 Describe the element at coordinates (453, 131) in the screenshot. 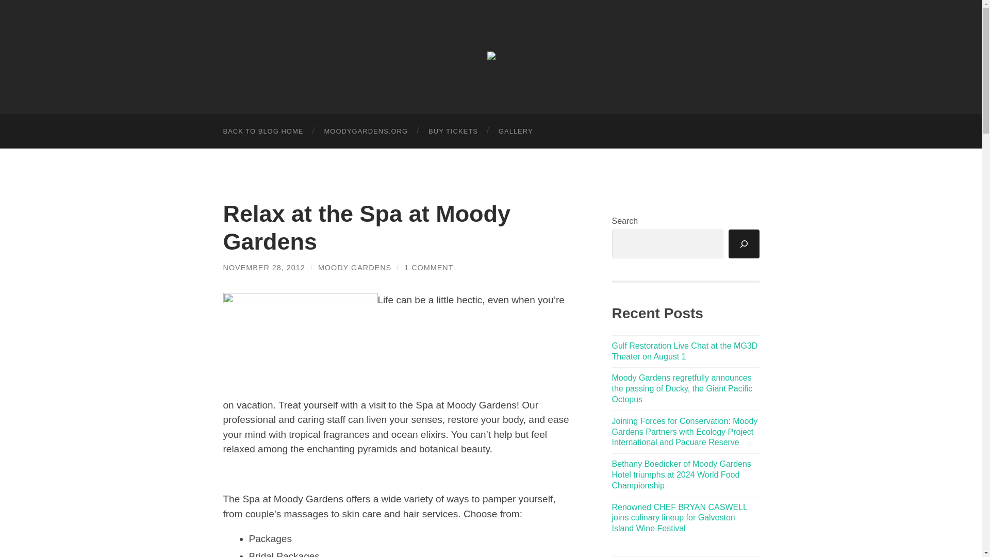

I see `BUY TICKETS` at that location.